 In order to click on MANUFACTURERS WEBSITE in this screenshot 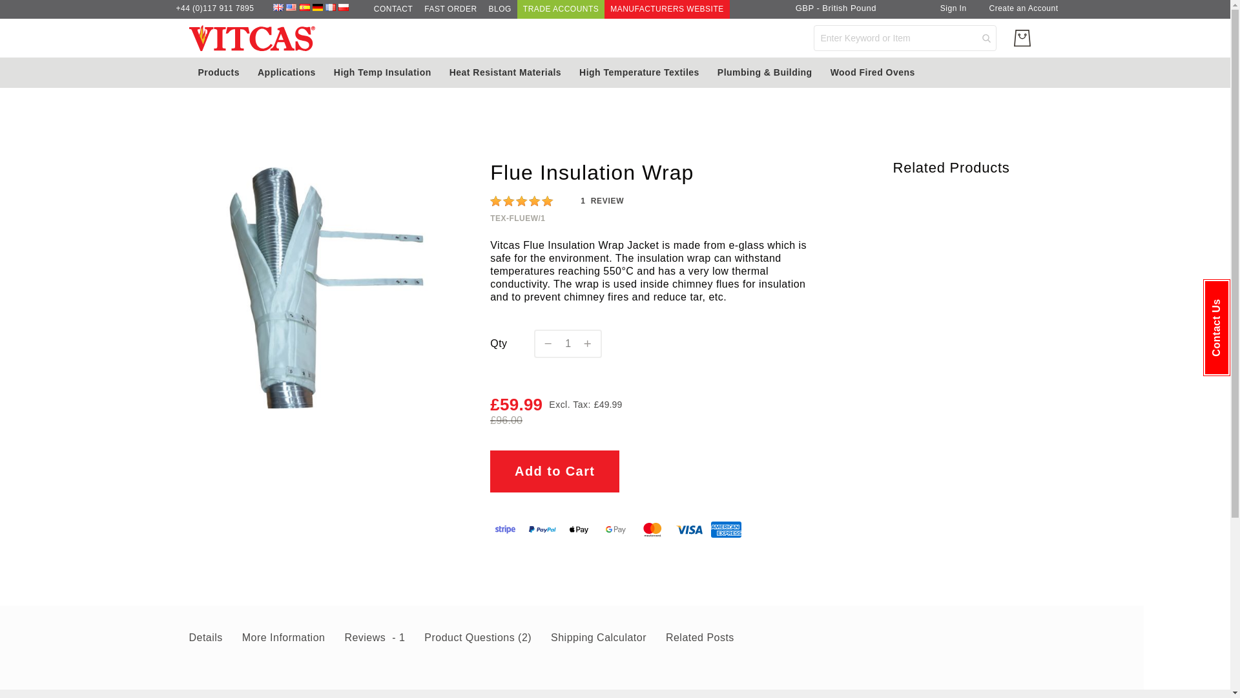, I will do `click(666, 10)`.